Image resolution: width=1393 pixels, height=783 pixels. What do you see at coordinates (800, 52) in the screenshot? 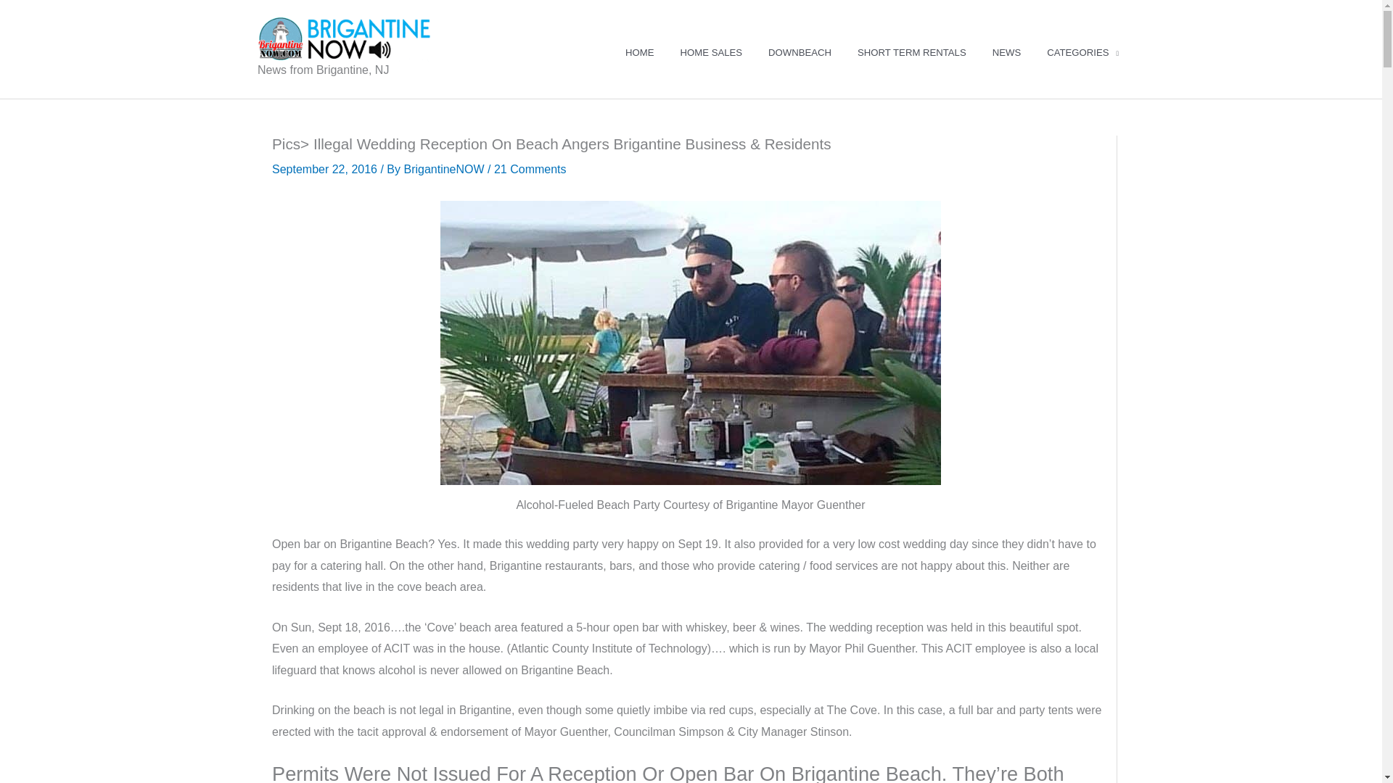
I see `DOWNBEACH` at bounding box center [800, 52].